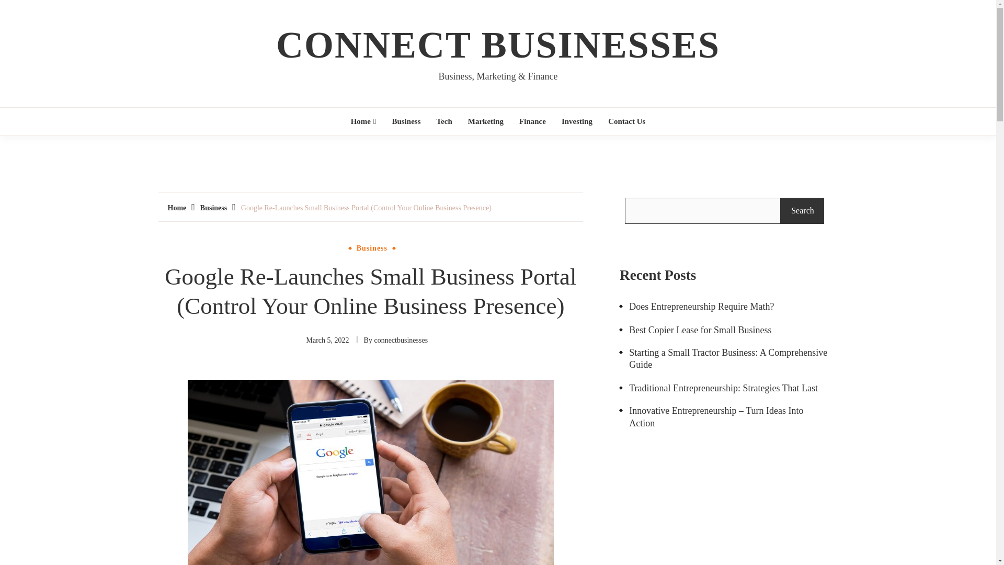 This screenshot has width=1004, height=565. What do you see at coordinates (177, 208) in the screenshot?
I see `Home` at bounding box center [177, 208].